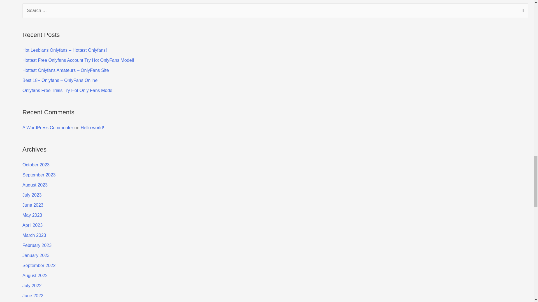 The width and height of the screenshot is (538, 302). What do you see at coordinates (33, 205) in the screenshot?
I see `June 2023` at bounding box center [33, 205].